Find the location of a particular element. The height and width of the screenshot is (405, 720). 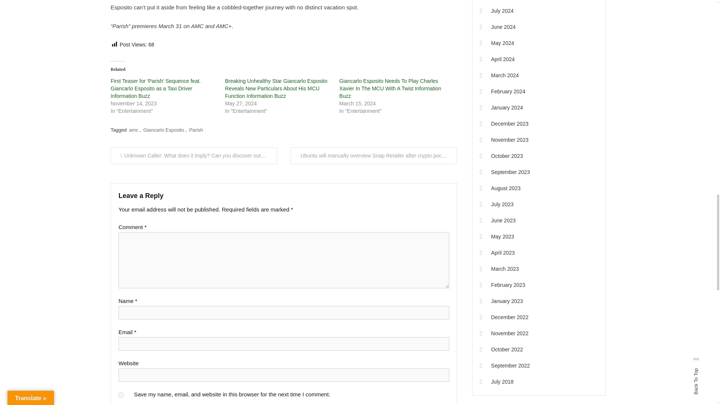

amc is located at coordinates (133, 130).